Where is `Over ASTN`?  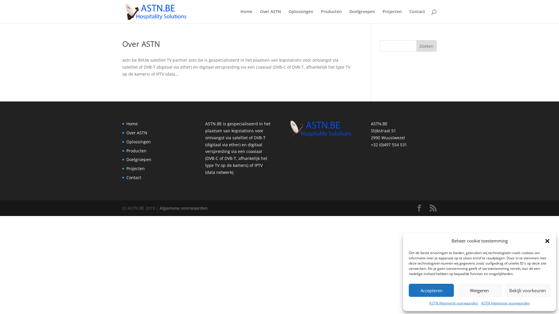 Over ASTN is located at coordinates (137, 133).